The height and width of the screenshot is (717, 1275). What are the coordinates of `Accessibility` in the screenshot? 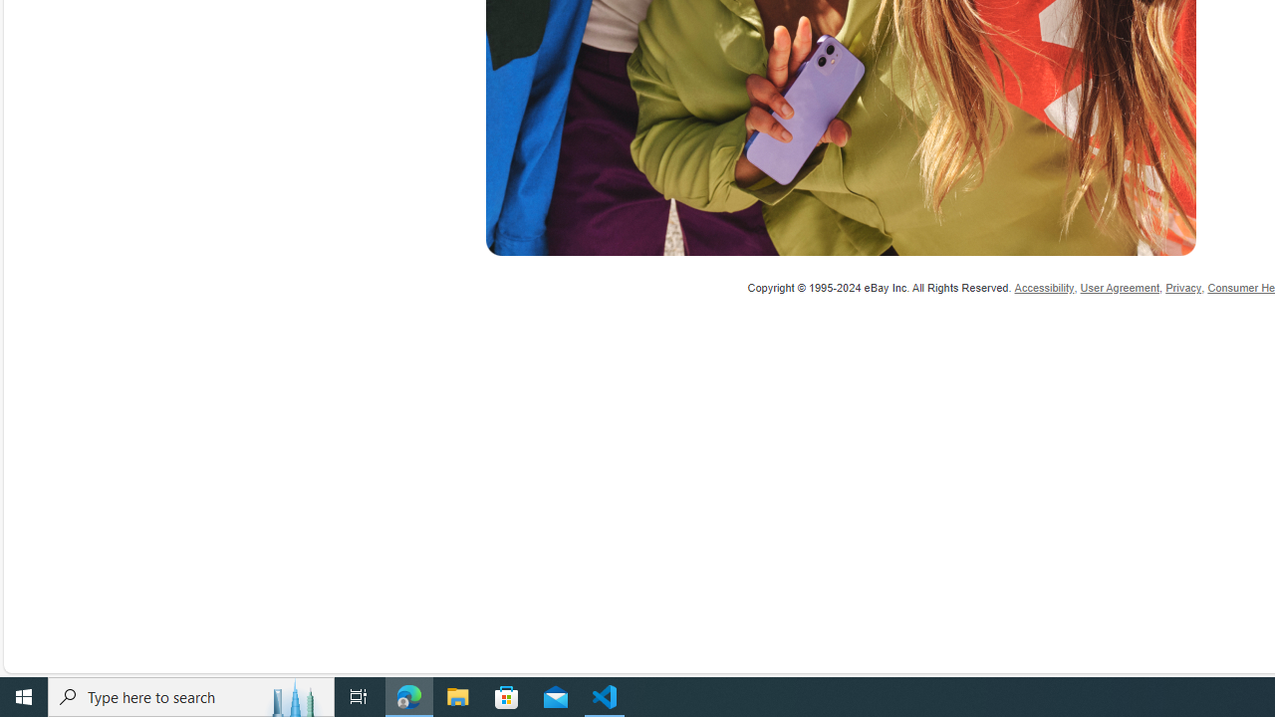 It's located at (1044, 287).